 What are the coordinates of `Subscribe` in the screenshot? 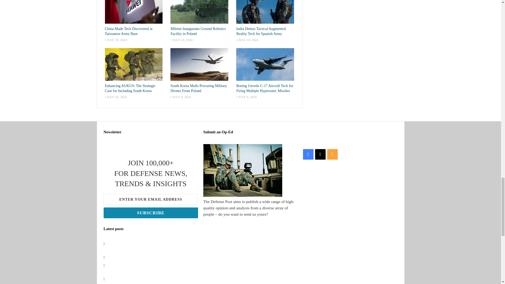 It's located at (150, 213).